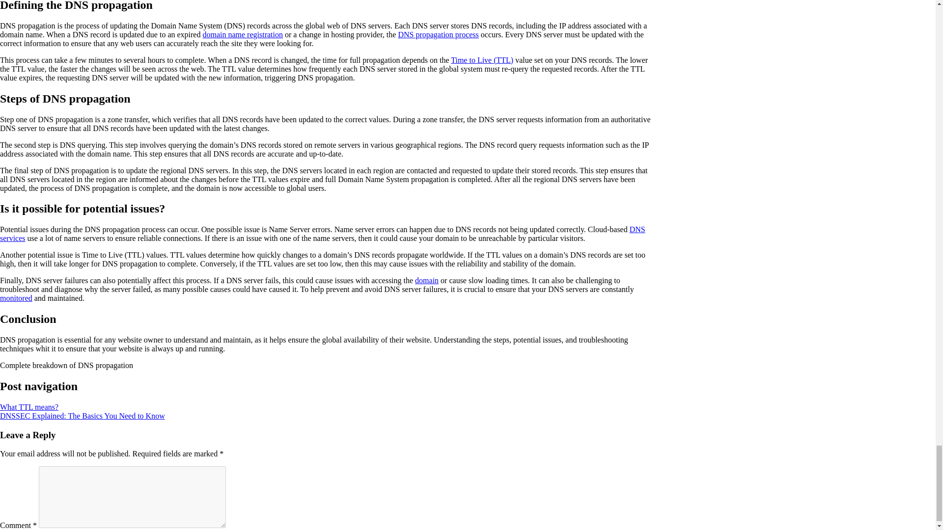 This screenshot has width=943, height=530. Describe the element at coordinates (322, 234) in the screenshot. I see `DNS services` at that location.